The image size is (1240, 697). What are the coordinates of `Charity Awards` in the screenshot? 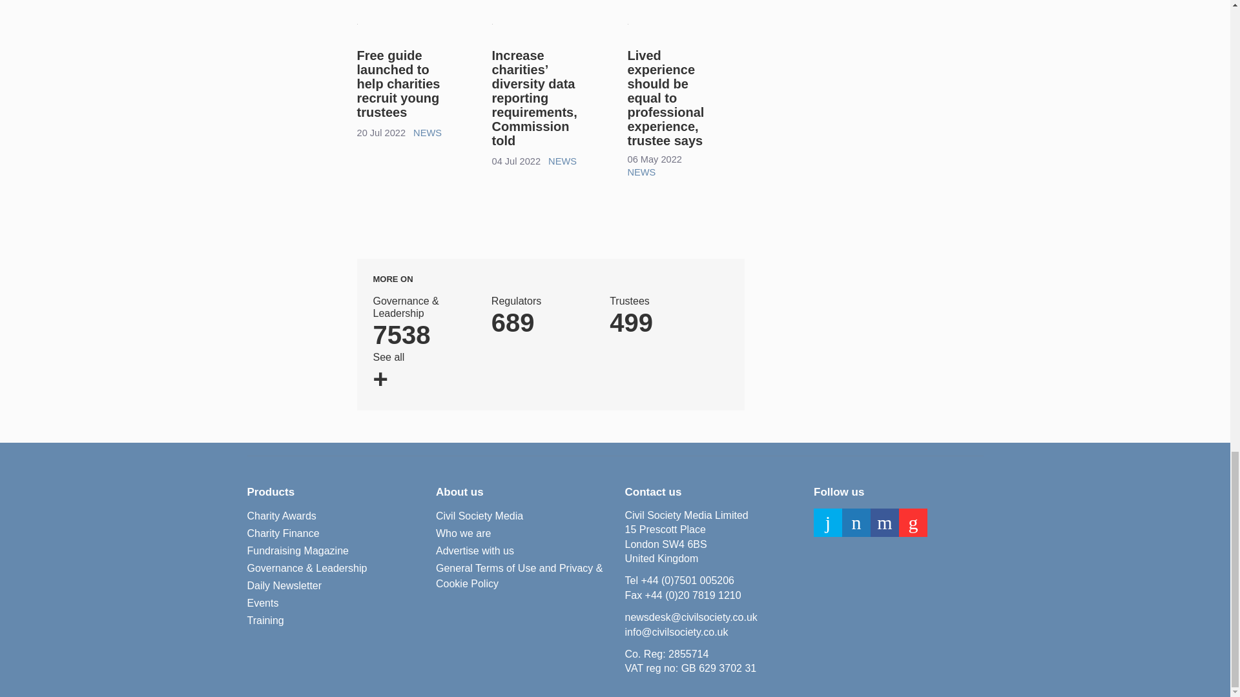 It's located at (297, 551).